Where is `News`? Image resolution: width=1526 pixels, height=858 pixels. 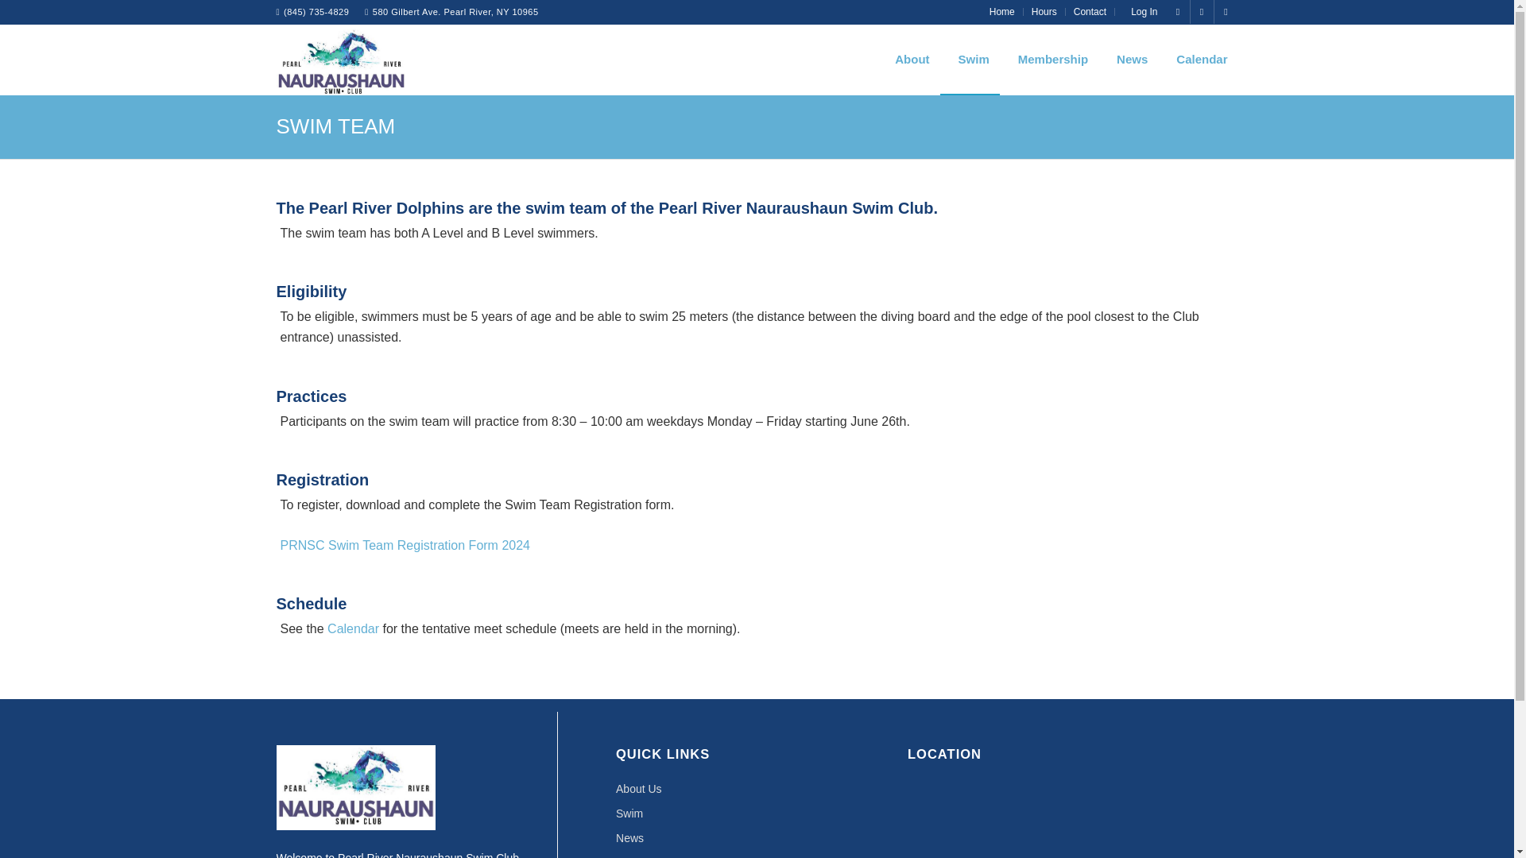 News is located at coordinates (757, 839).